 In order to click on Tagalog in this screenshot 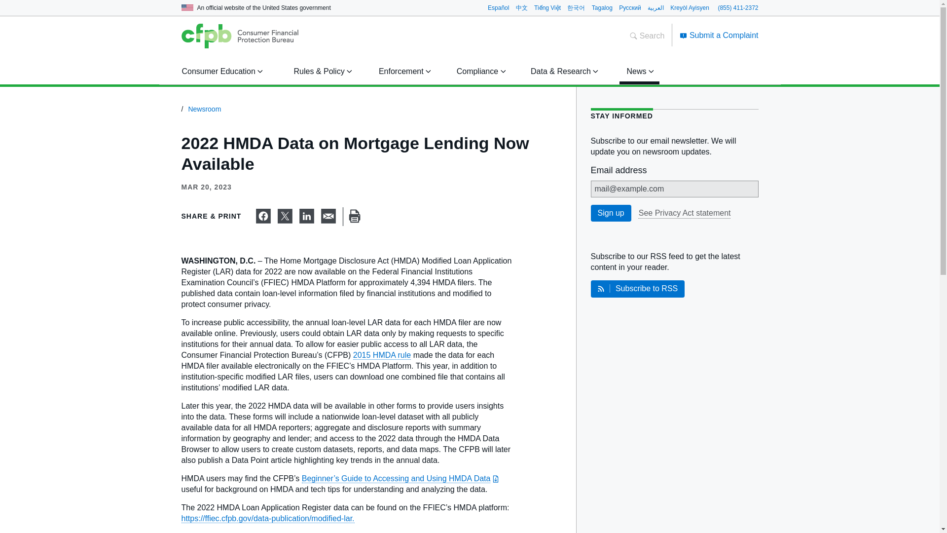, I will do `click(602, 7)`.